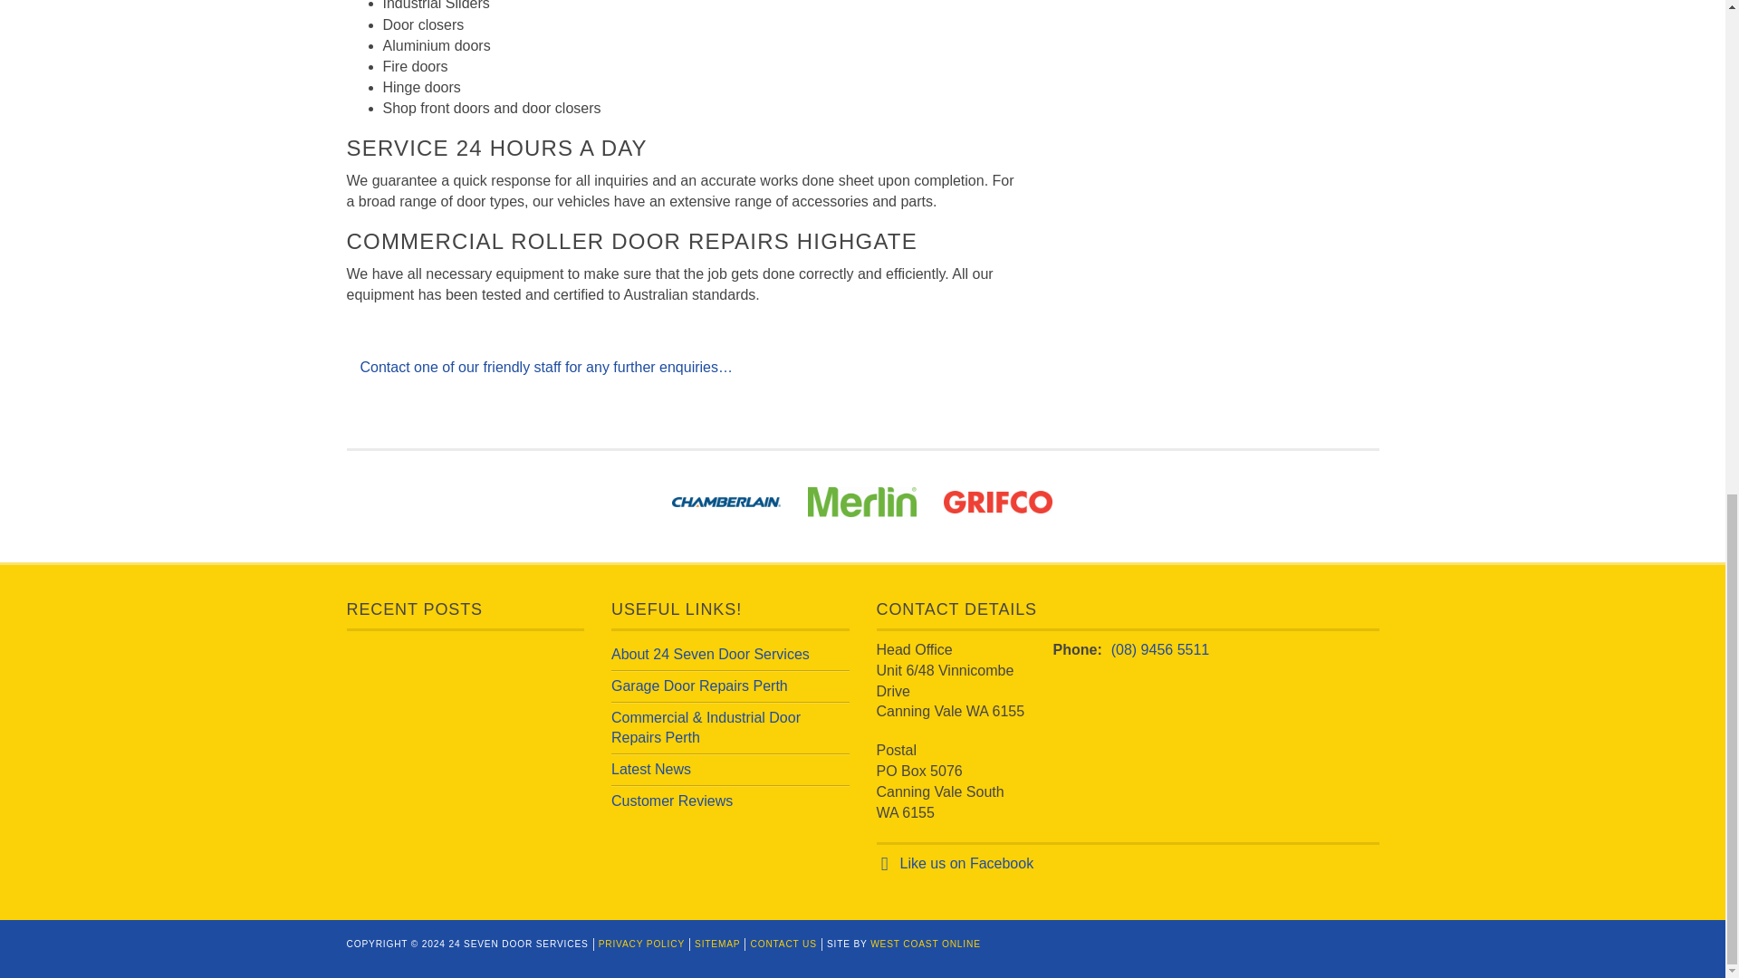 The image size is (1739, 978). I want to click on PRIVACY POLICY, so click(641, 944).